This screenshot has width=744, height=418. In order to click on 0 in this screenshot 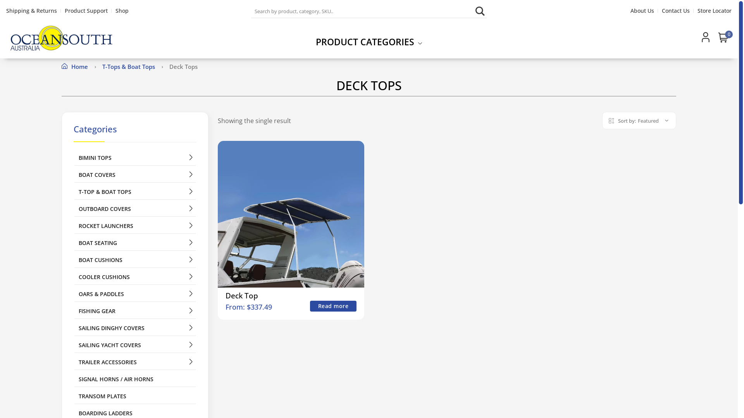, I will do `click(723, 38)`.